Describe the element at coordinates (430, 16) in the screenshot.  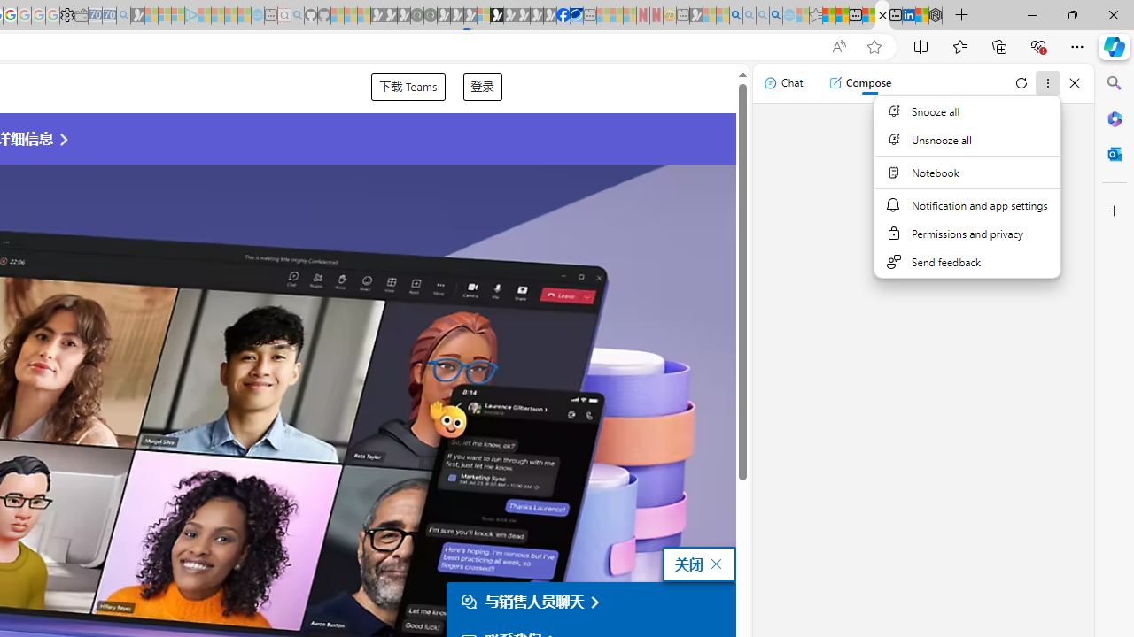
I see `Future Focus Report 2024 - Sleeping` at that location.